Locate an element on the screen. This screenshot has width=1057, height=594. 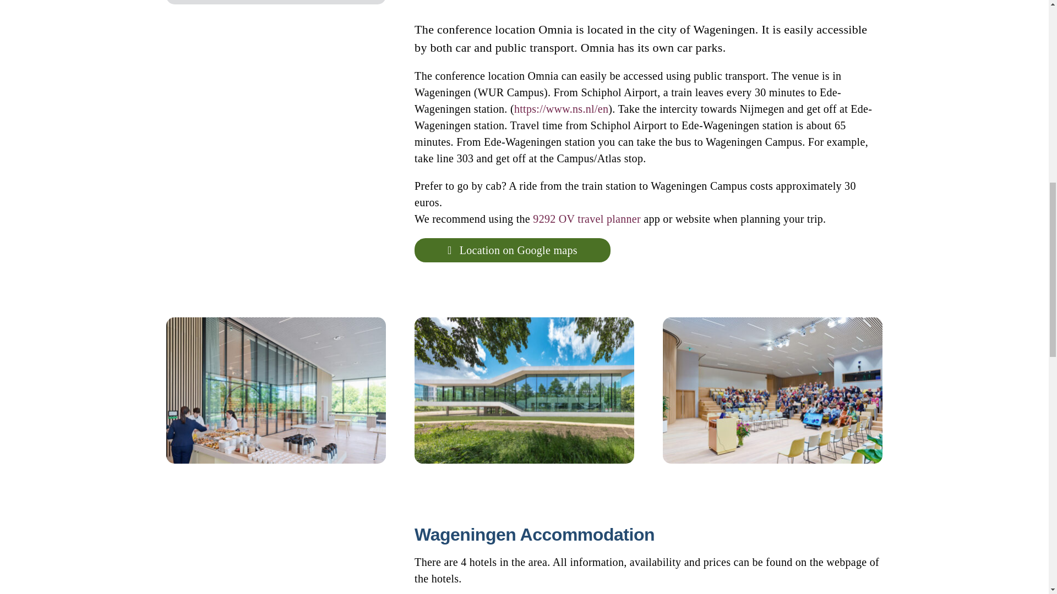
Location on Google maps is located at coordinates (512, 250).